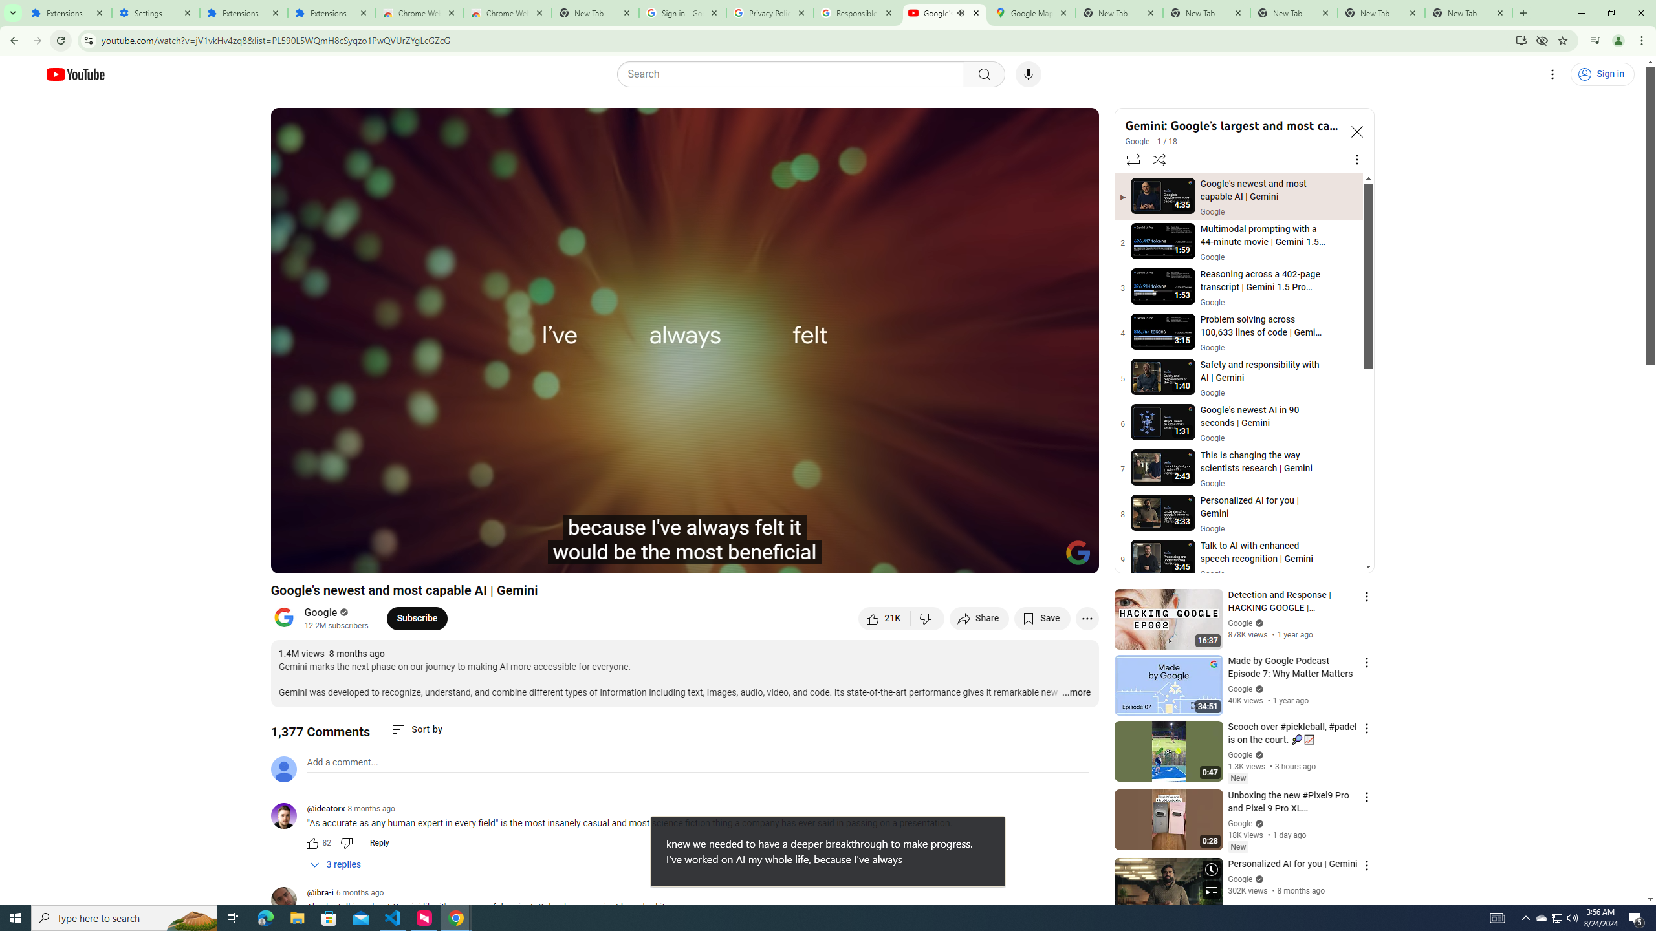 The width and height of the screenshot is (1656, 931). What do you see at coordinates (684, 541) in the screenshot?
I see `Seek slider` at bounding box center [684, 541].